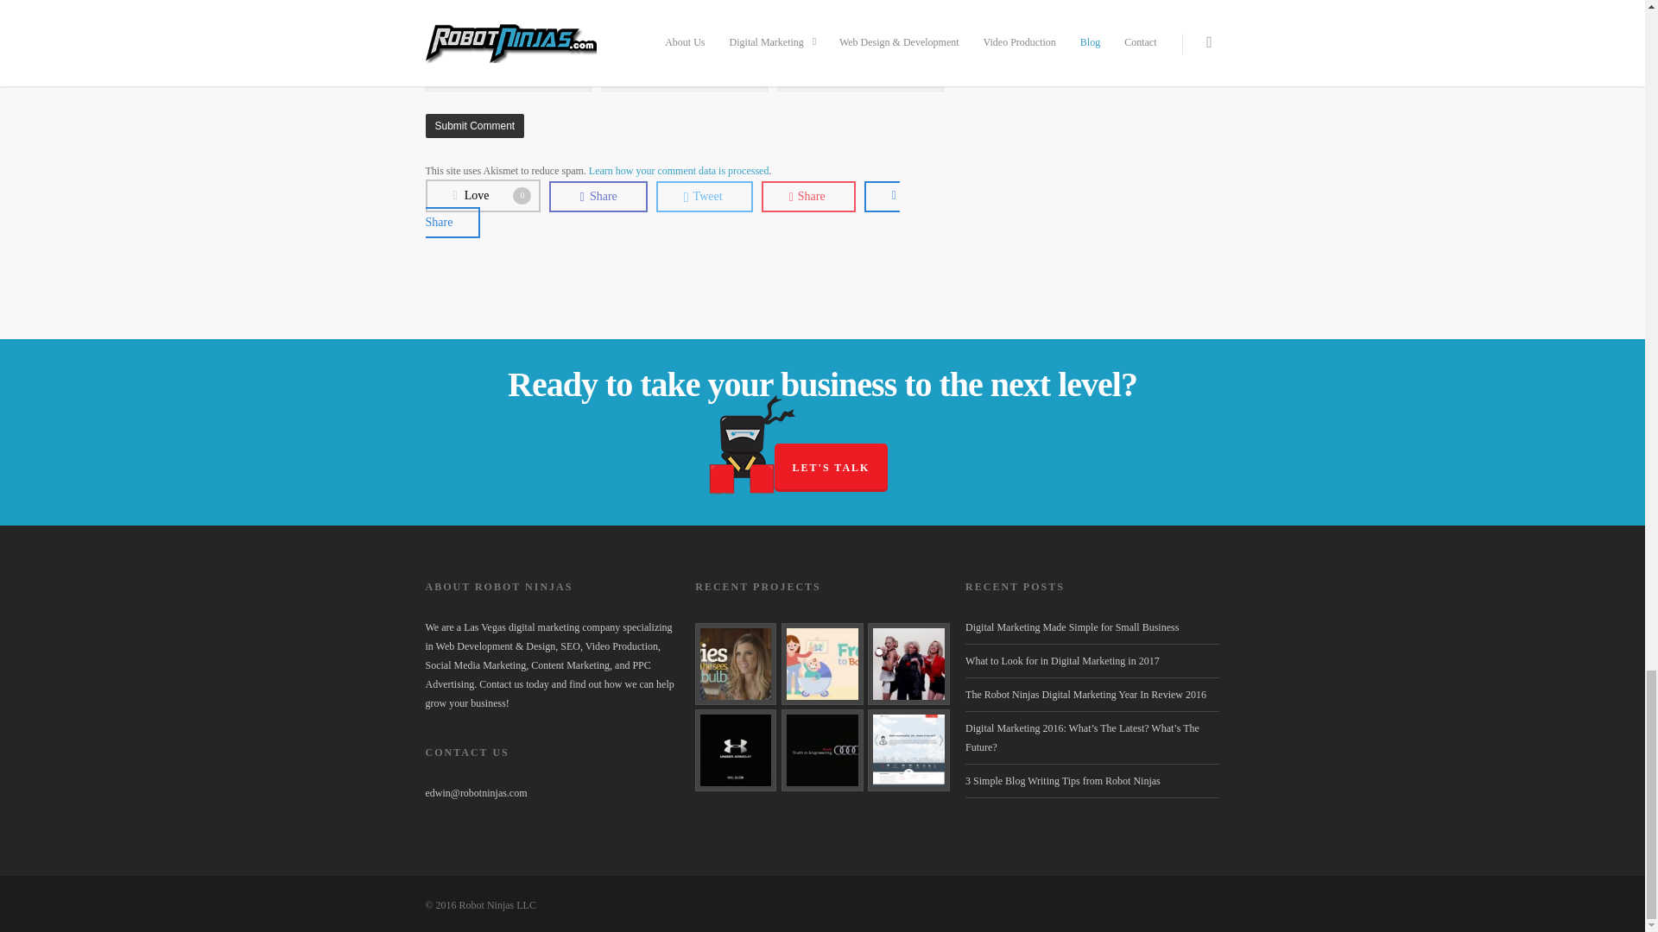 The height and width of the screenshot is (932, 1658). What do you see at coordinates (705, 197) in the screenshot?
I see `Tweet` at bounding box center [705, 197].